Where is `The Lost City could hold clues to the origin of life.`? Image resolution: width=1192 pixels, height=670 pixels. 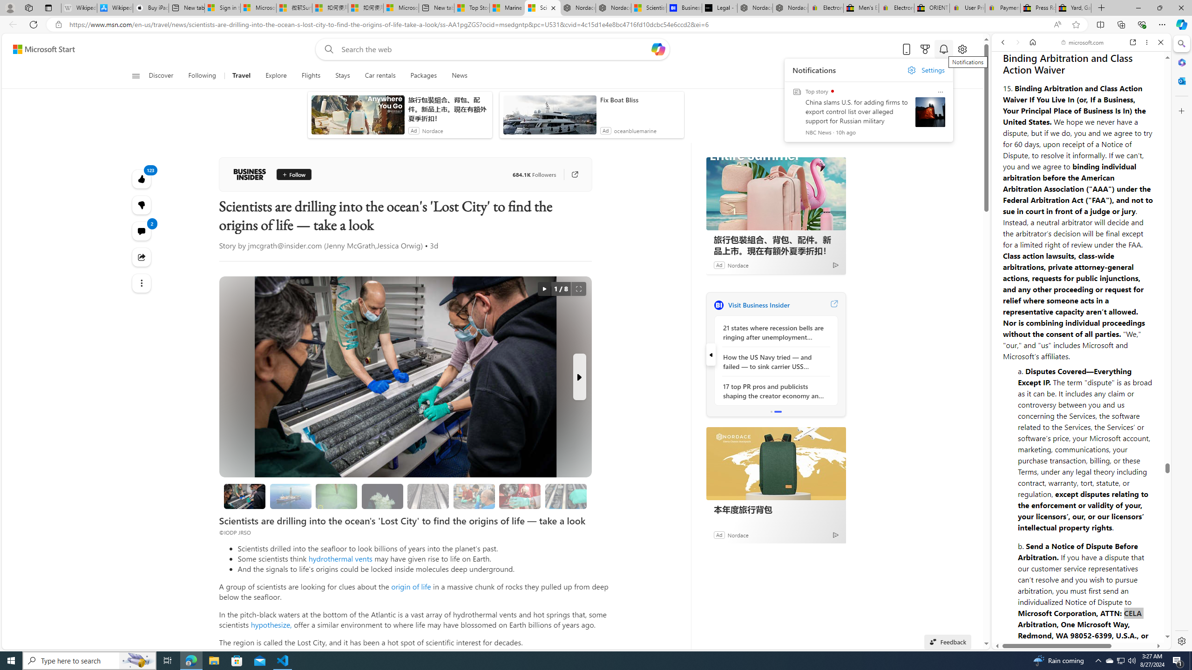
The Lost City could hold clues to the origin of life. is located at coordinates (383, 496).